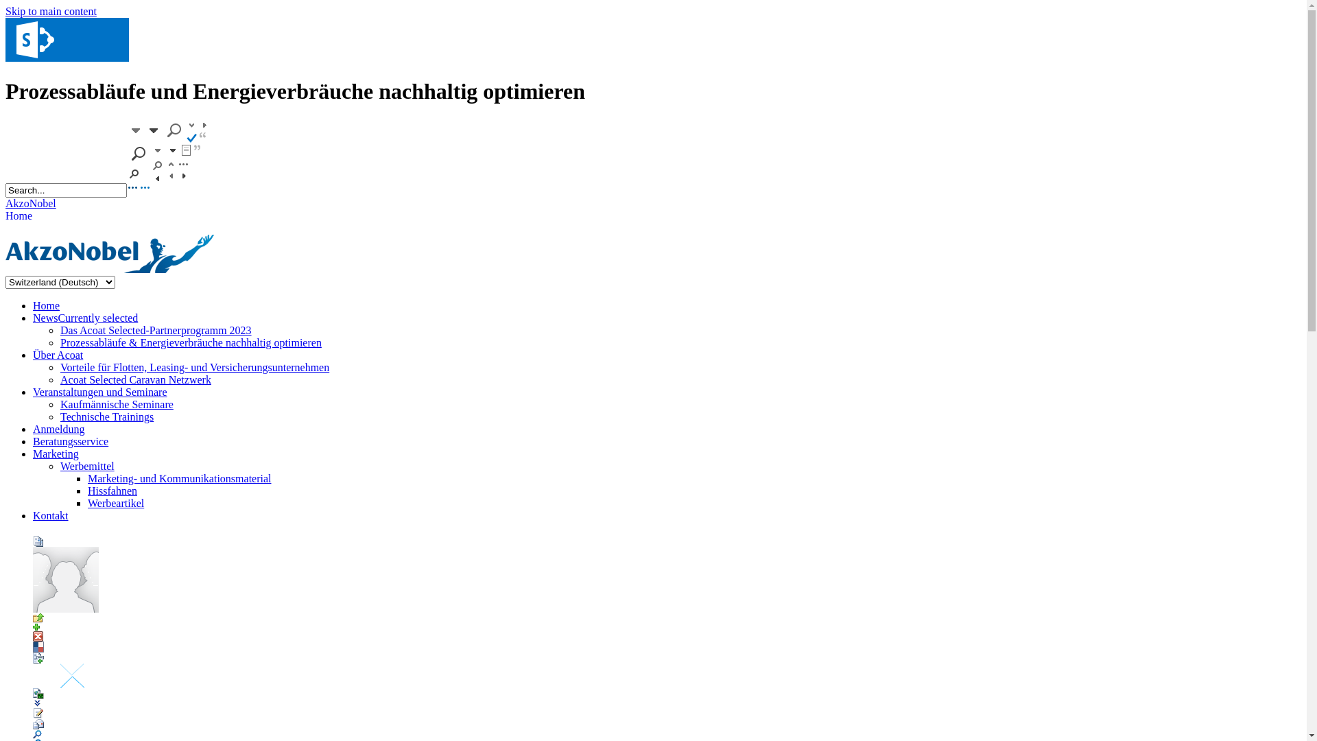 The width and height of the screenshot is (1317, 741). I want to click on Werbeartikel, so click(116, 504).